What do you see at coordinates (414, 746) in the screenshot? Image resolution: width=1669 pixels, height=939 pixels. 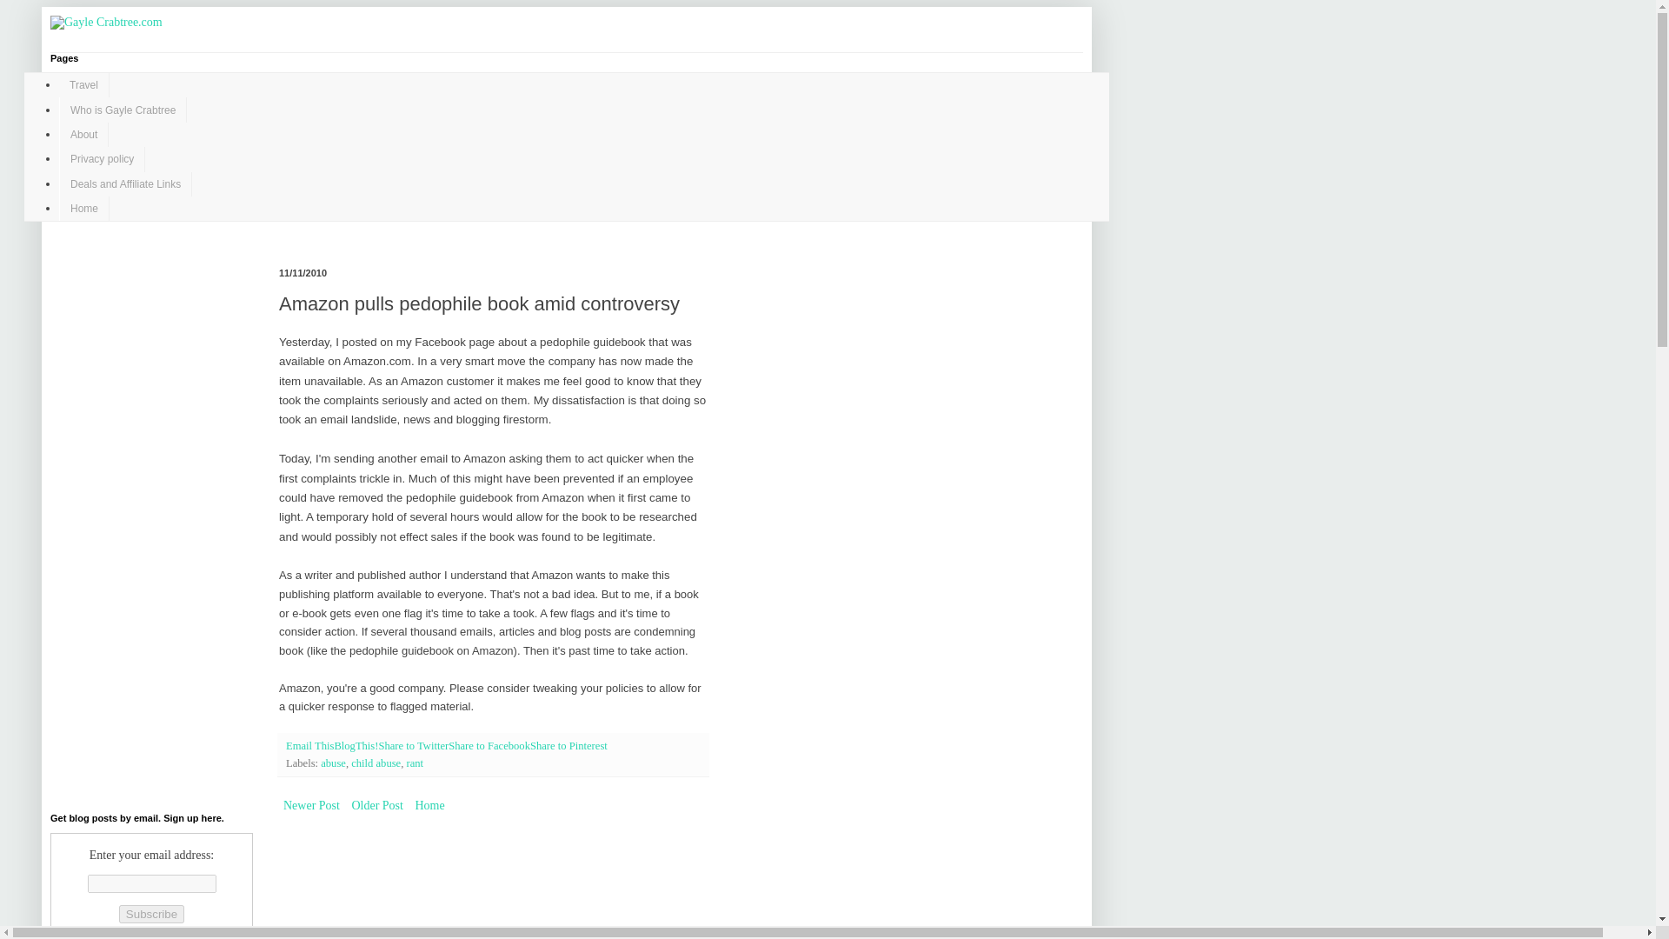 I see `Share to Twitter` at bounding box center [414, 746].